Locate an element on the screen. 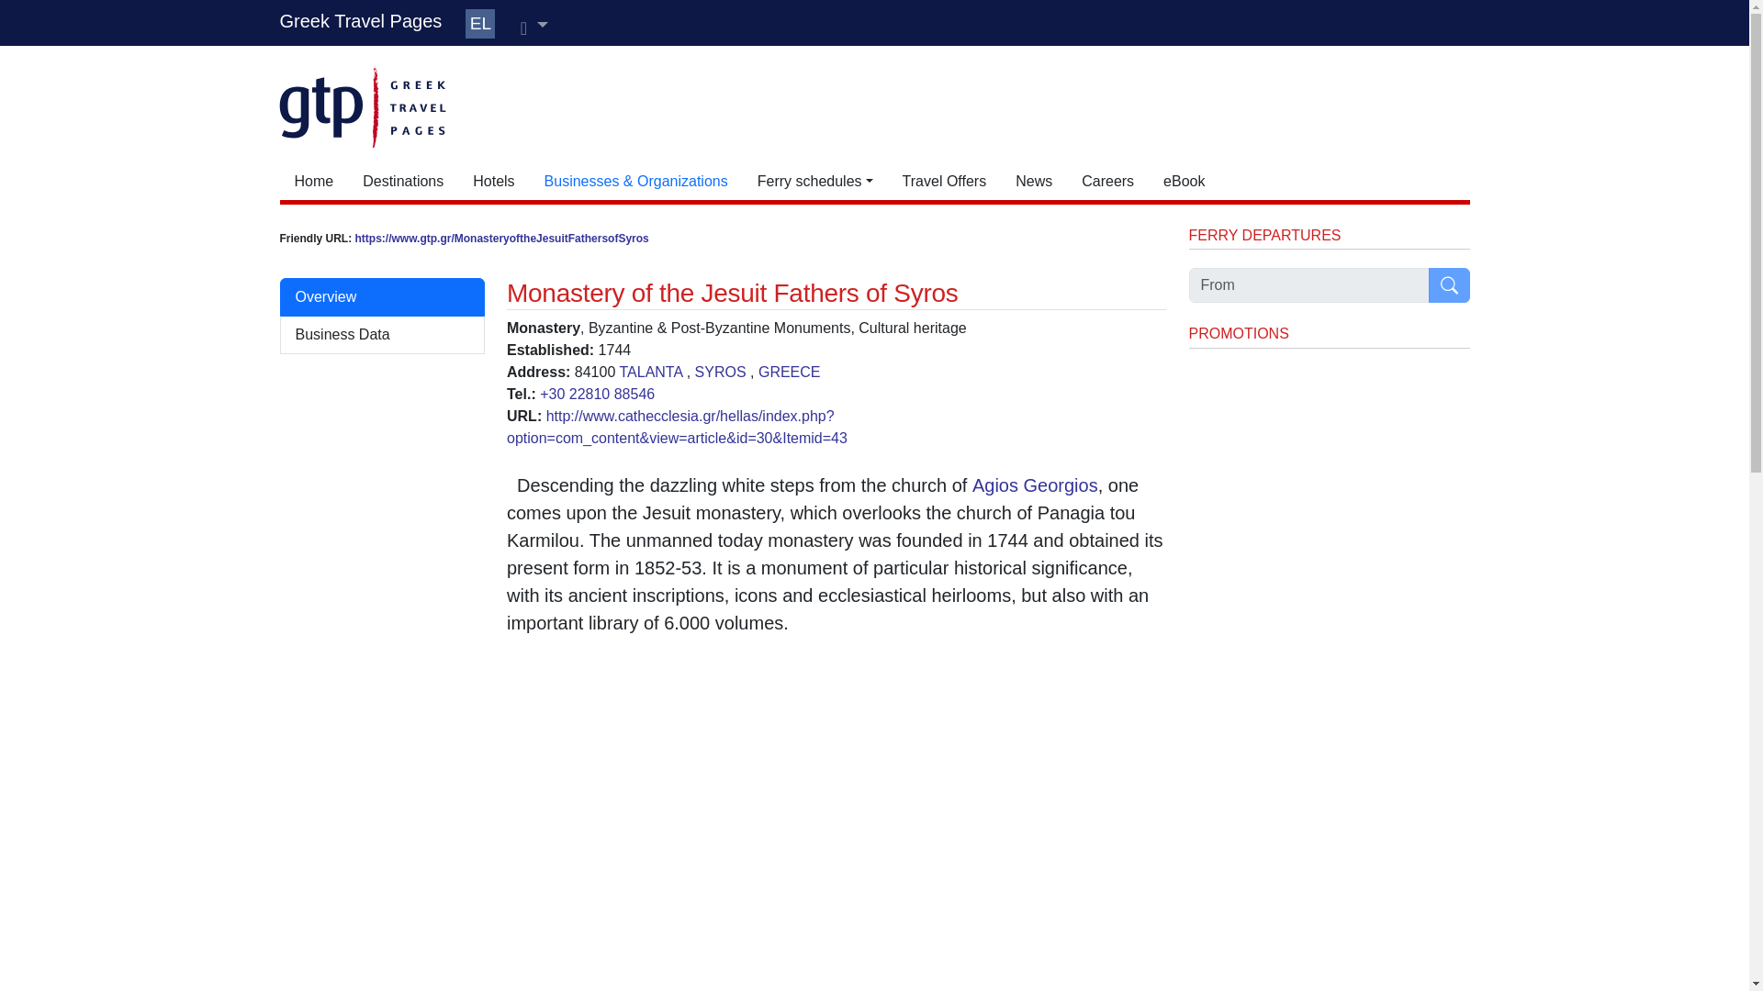 This screenshot has width=1763, height=991. Destinations is located at coordinates (402, 182).